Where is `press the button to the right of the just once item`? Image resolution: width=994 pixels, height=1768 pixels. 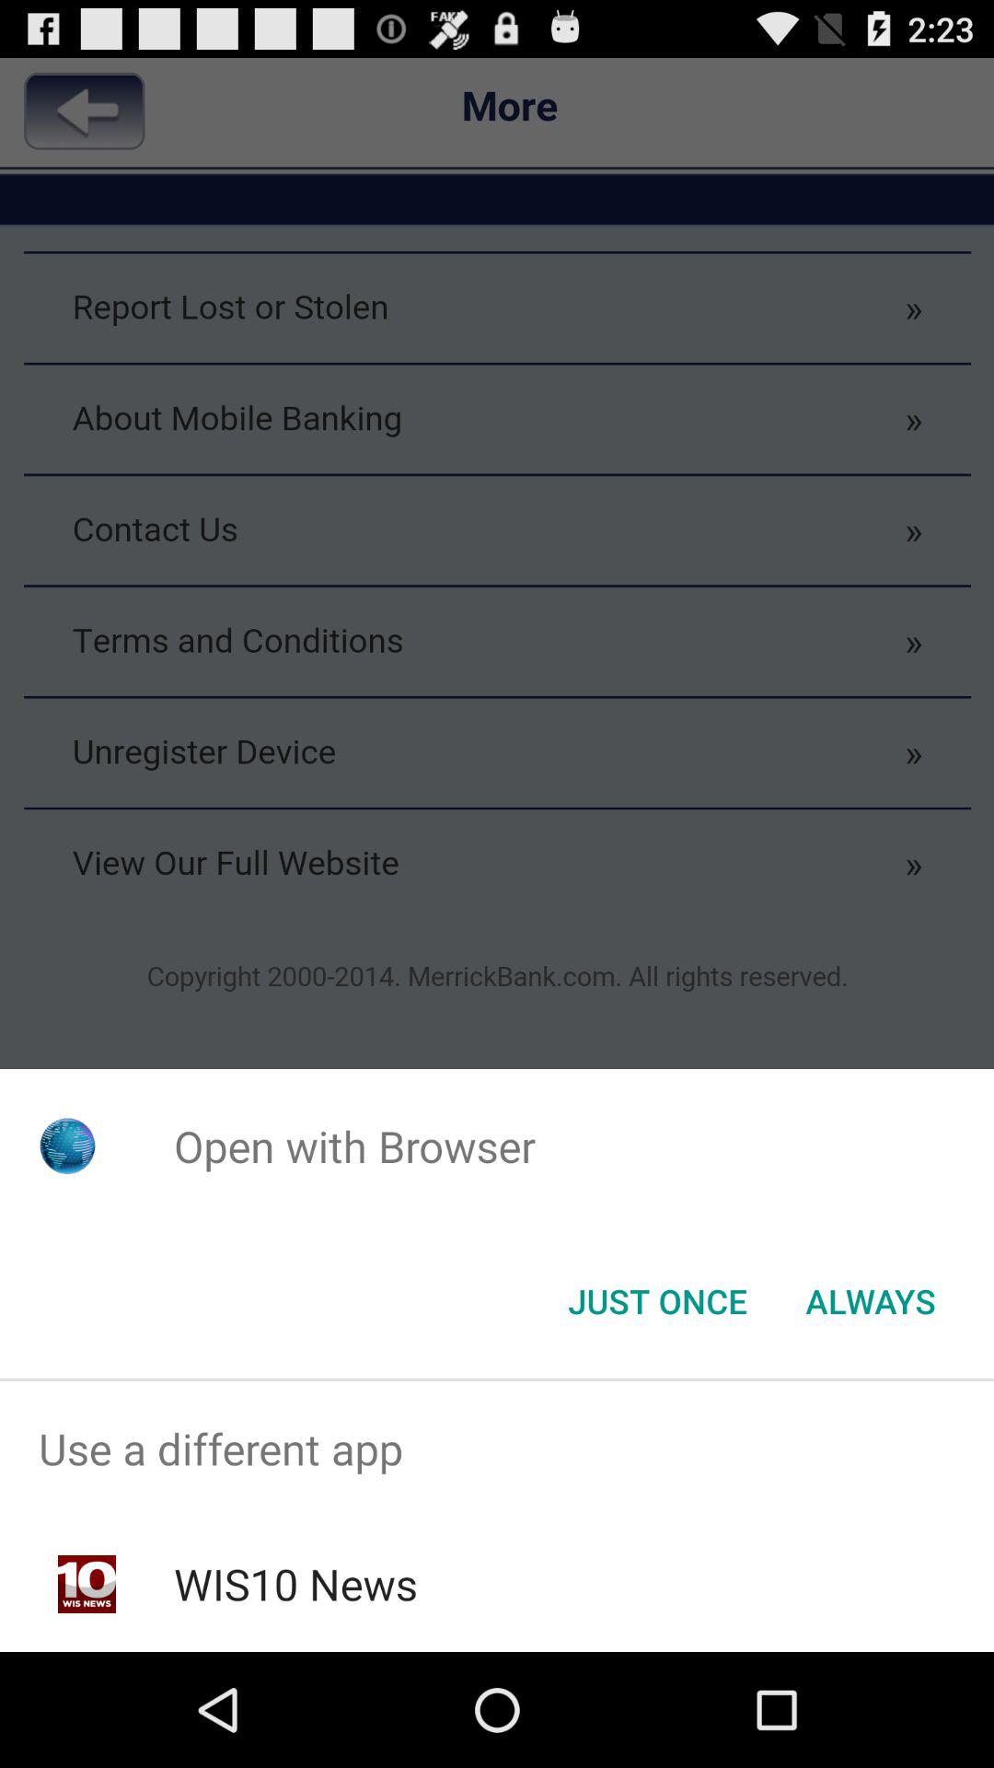
press the button to the right of the just once item is located at coordinates (871, 1301).